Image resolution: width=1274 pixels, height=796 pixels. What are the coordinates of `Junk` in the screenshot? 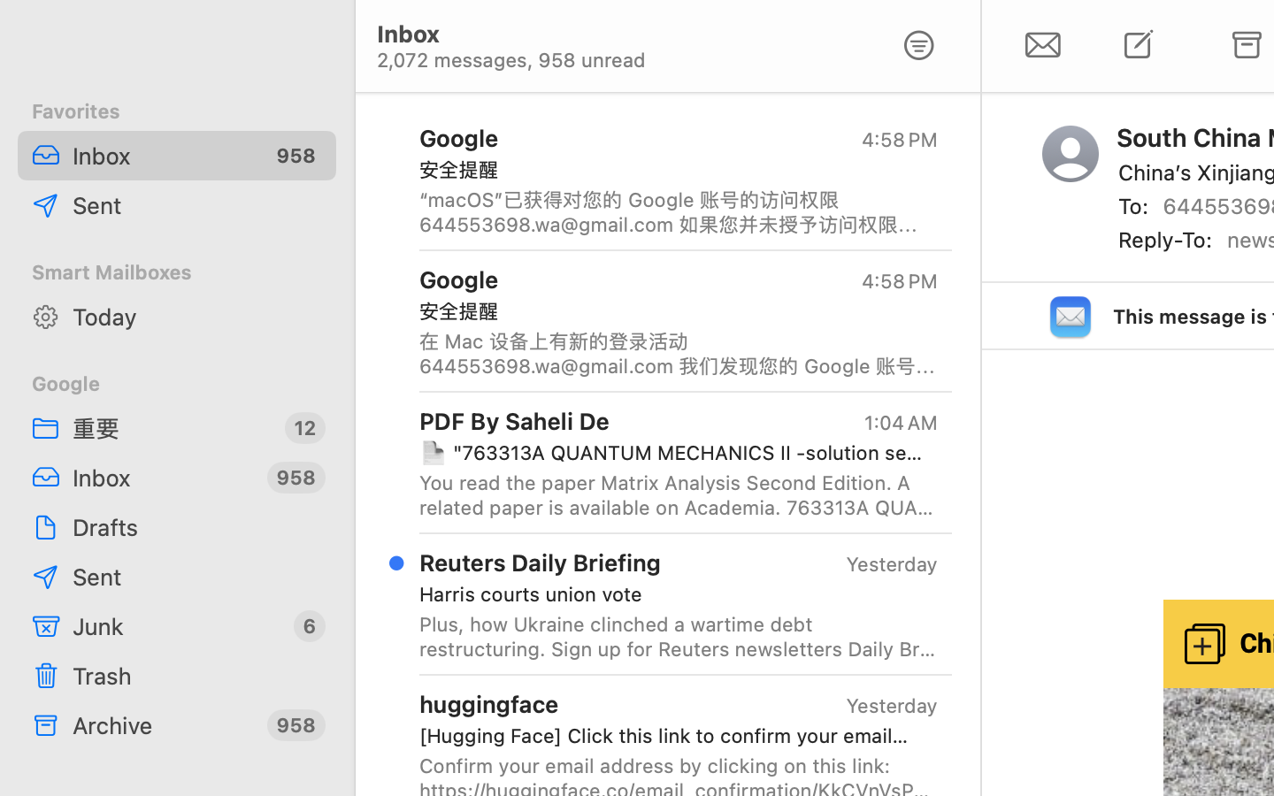 It's located at (176, 626).